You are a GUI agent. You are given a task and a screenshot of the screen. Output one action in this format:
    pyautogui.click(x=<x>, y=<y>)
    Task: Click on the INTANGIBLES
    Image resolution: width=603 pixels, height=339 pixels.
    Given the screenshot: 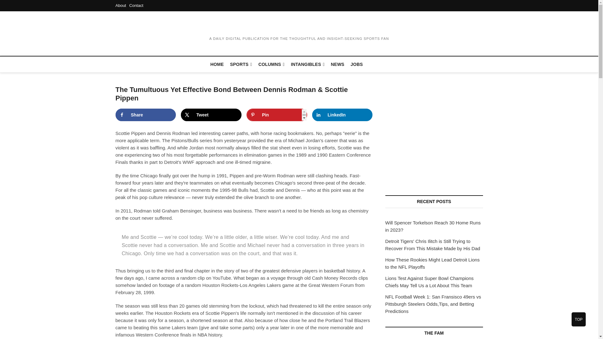 What is the action you would take?
    pyautogui.click(x=307, y=65)
    